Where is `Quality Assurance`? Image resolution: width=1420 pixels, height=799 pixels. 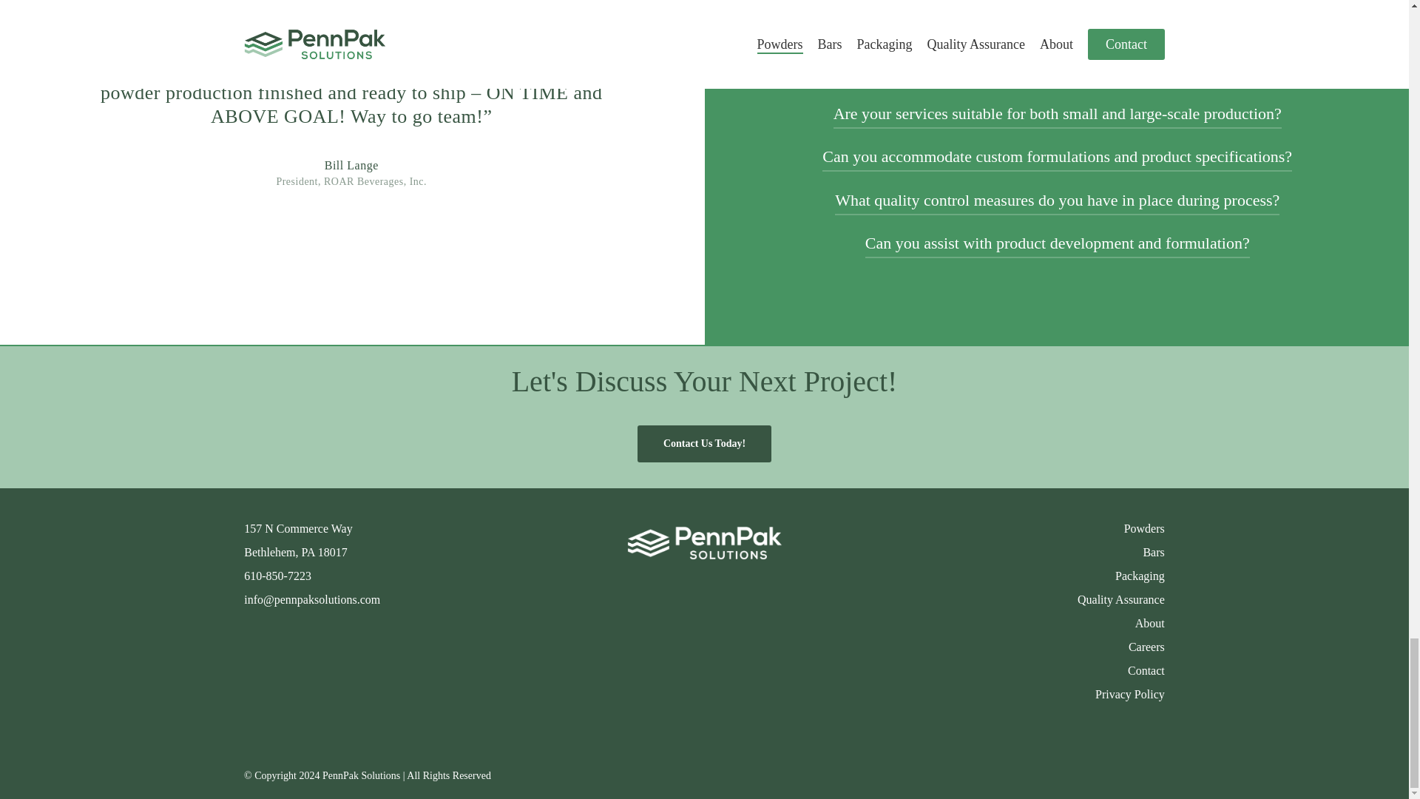 Quality Assurance is located at coordinates (1121, 599).